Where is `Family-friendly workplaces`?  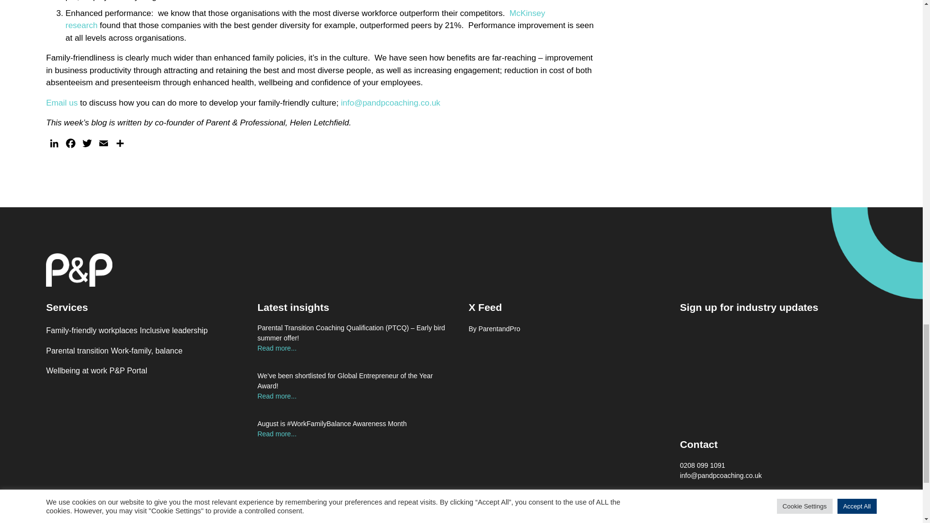
Family-friendly workplaces is located at coordinates (92, 330).